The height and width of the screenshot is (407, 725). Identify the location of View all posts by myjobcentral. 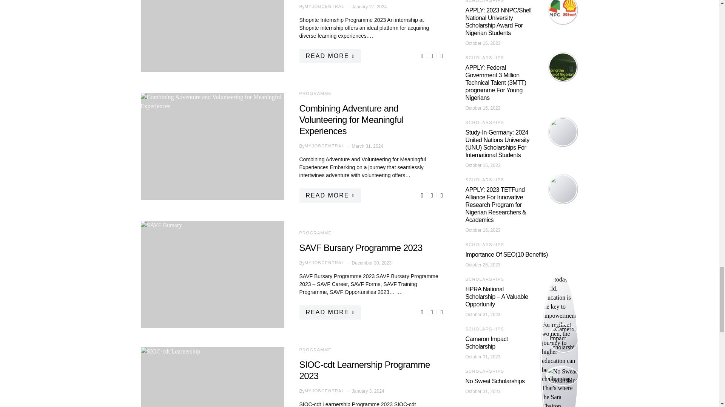
(325, 6).